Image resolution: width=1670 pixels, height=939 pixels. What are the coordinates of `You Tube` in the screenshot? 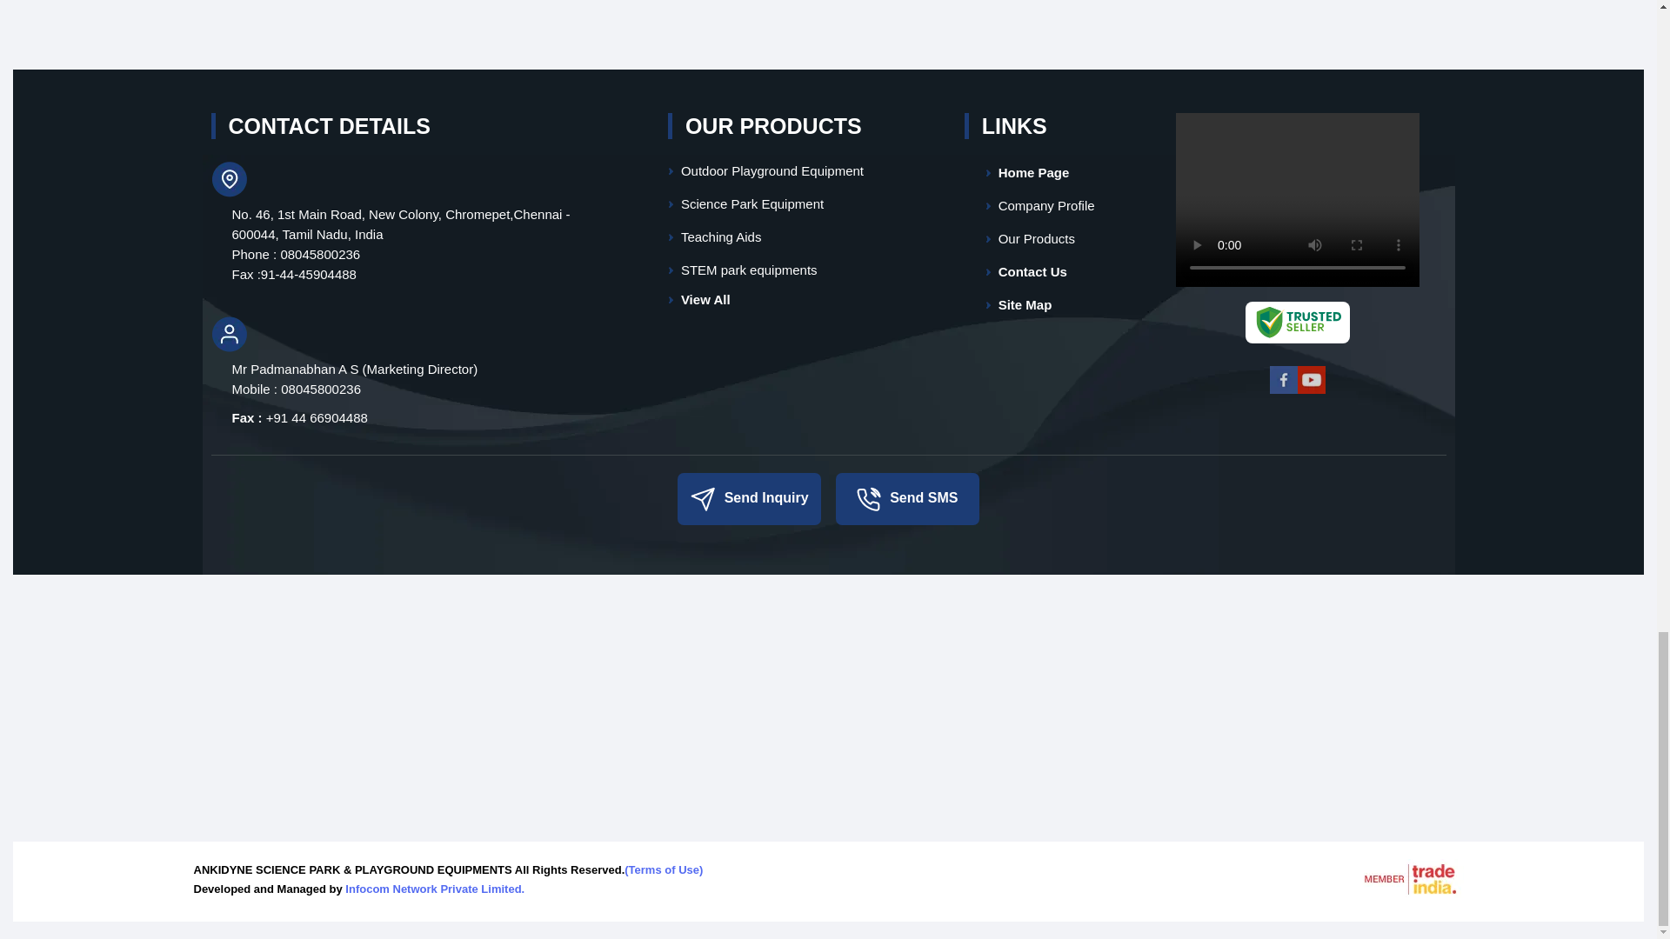 It's located at (1312, 390).